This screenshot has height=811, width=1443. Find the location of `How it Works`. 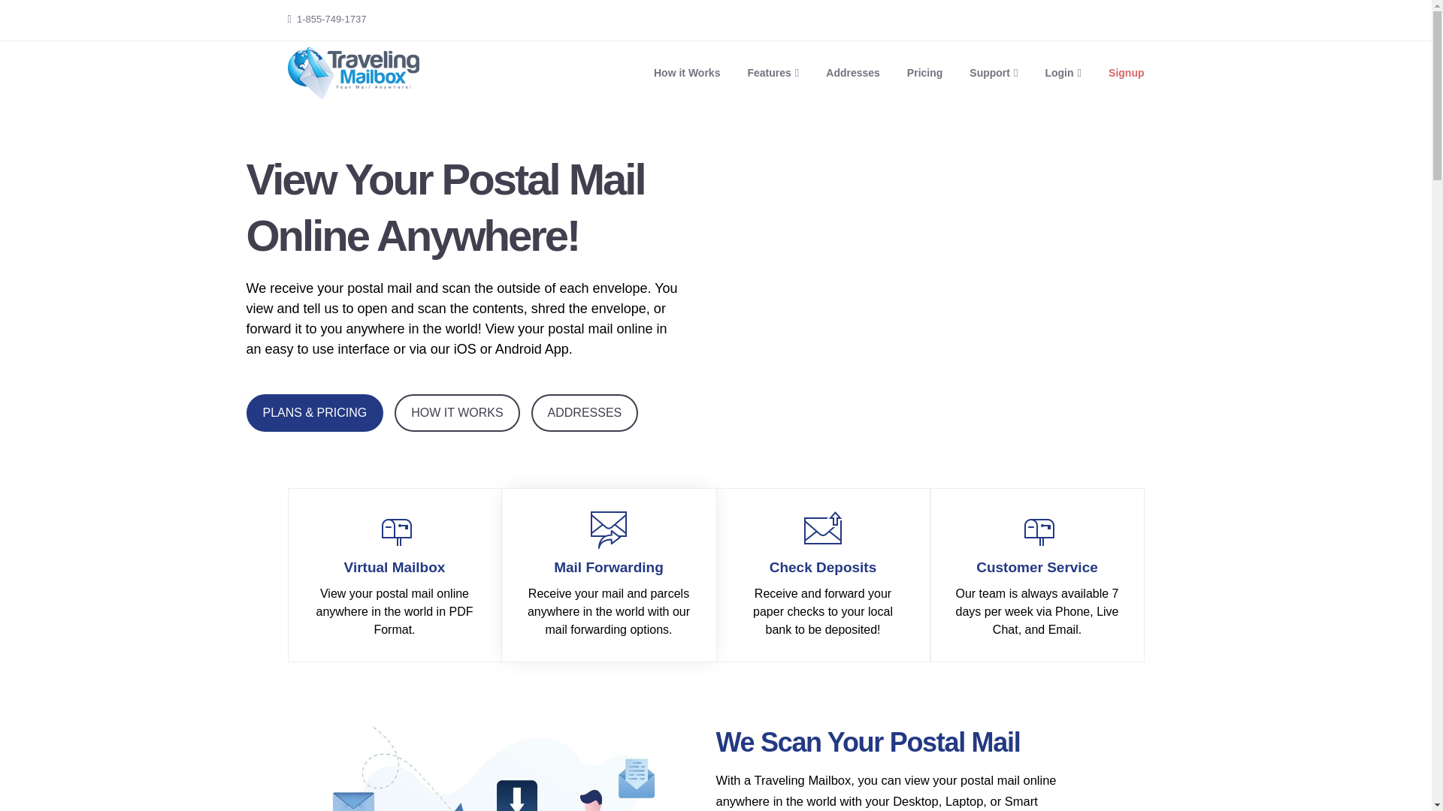

How it Works is located at coordinates (687, 72).